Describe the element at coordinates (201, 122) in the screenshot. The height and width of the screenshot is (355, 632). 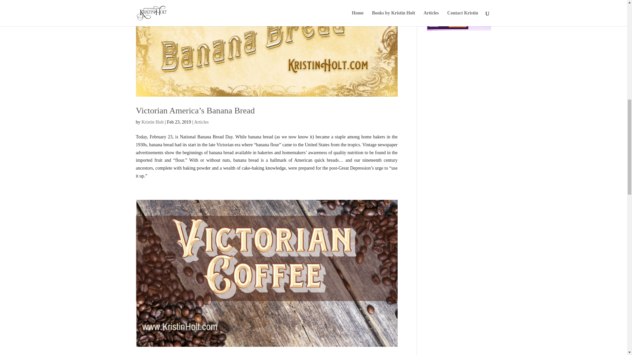
I see `Articles` at that location.